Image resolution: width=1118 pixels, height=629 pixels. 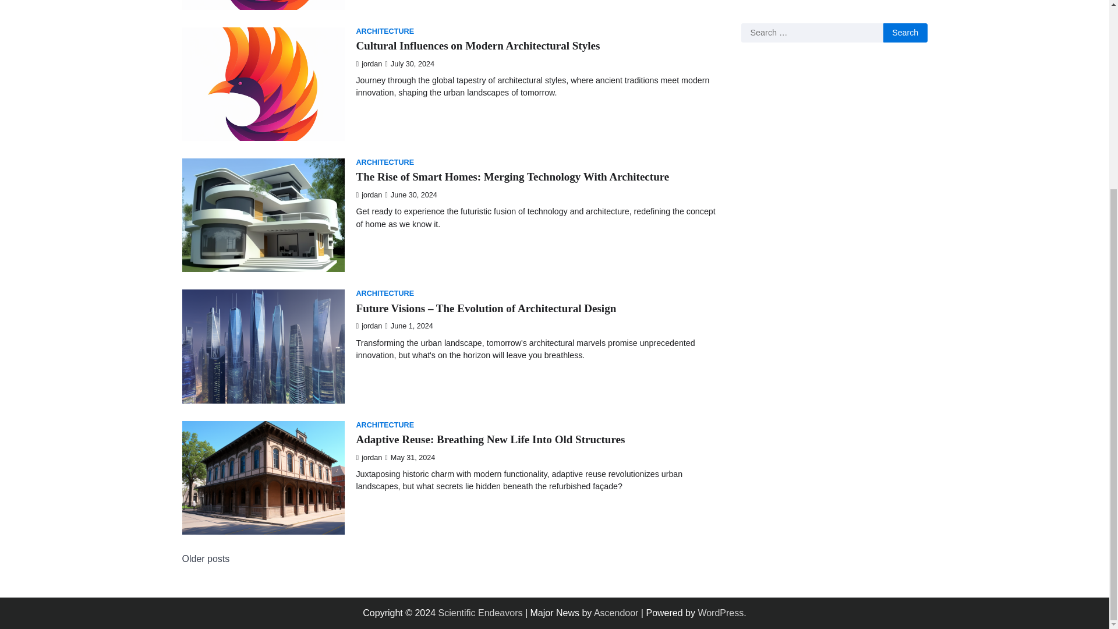 What do you see at coordinates (479, 45) in the screenshot?
I see `Cultural Influences on Modern Architectural Styles` at bounding box center [479, 45].